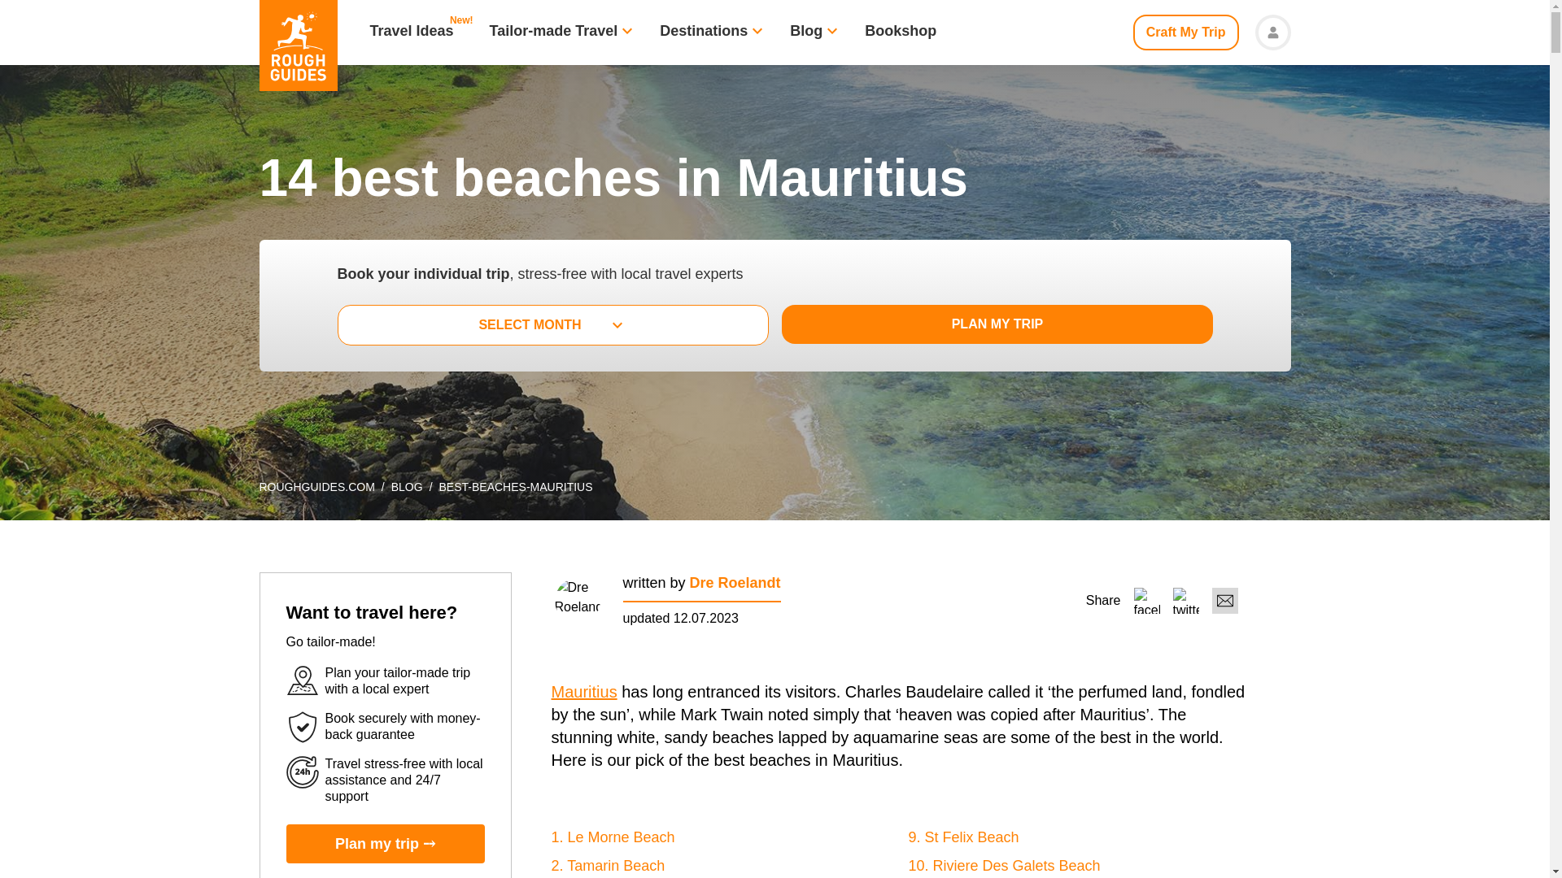 This screenshot has width=1562, height=878. Describe the element at coordinates (410, 33) in the screenshot. I see `Travel Ideas` at that location.